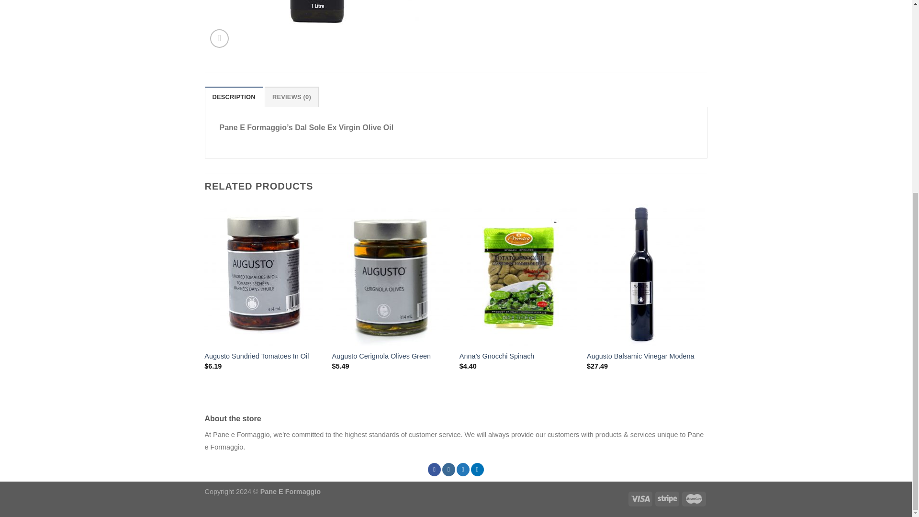 The image size is (919, 517). Describe the element at coordinates (463, 469) in the screenshot. I see `Follow on Twitter` at that location.